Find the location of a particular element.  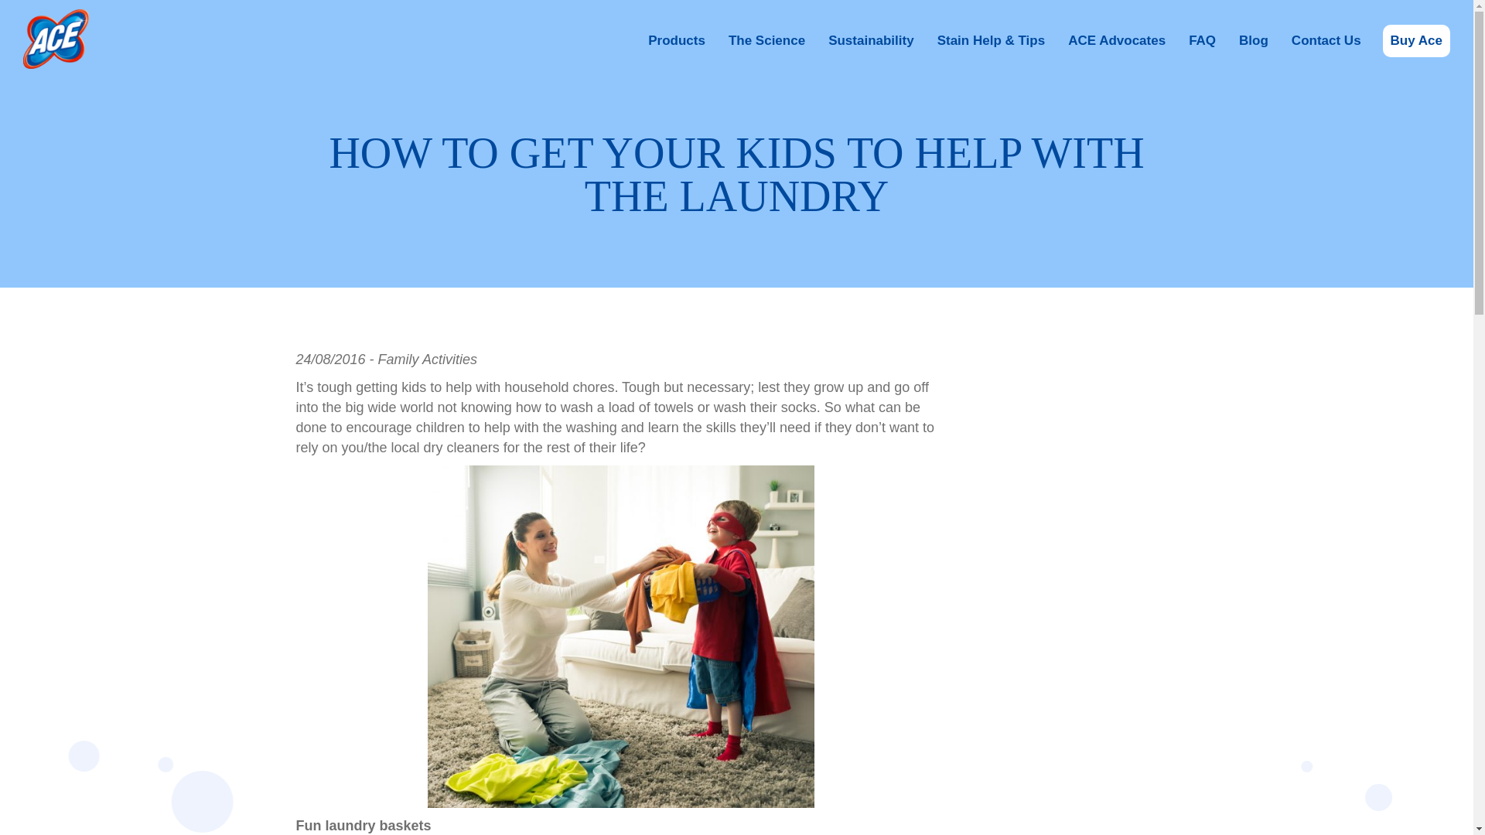

Buy Ace is located at coordinates (1416, 41).